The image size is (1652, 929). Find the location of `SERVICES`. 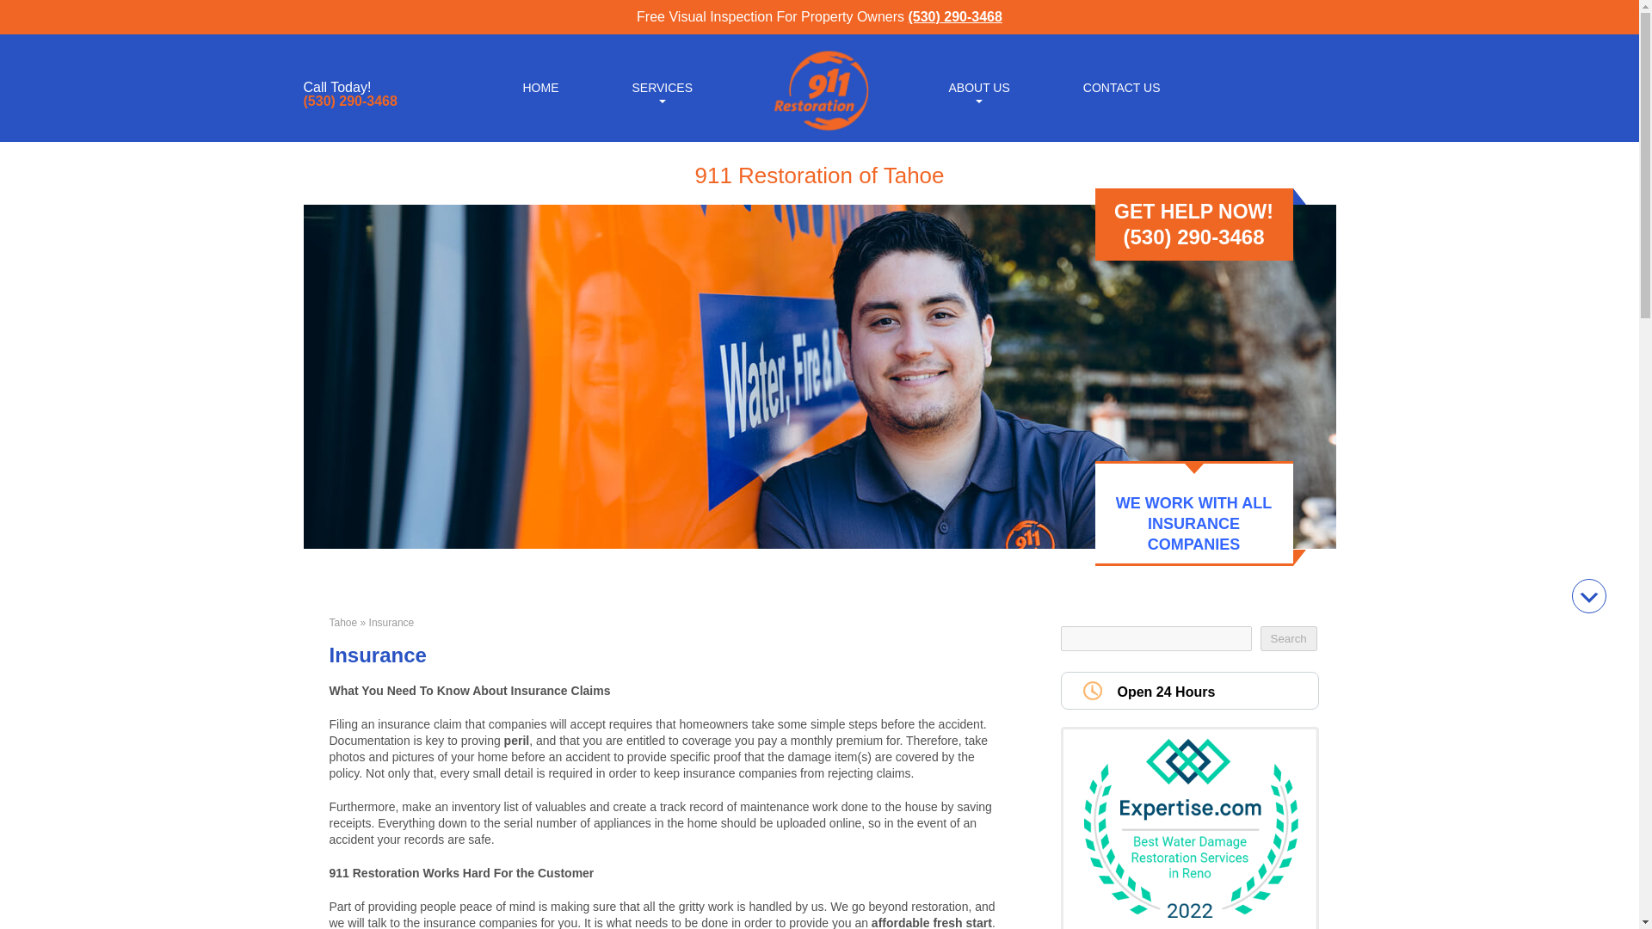

SERVICES is located at coordinates (661, 86).